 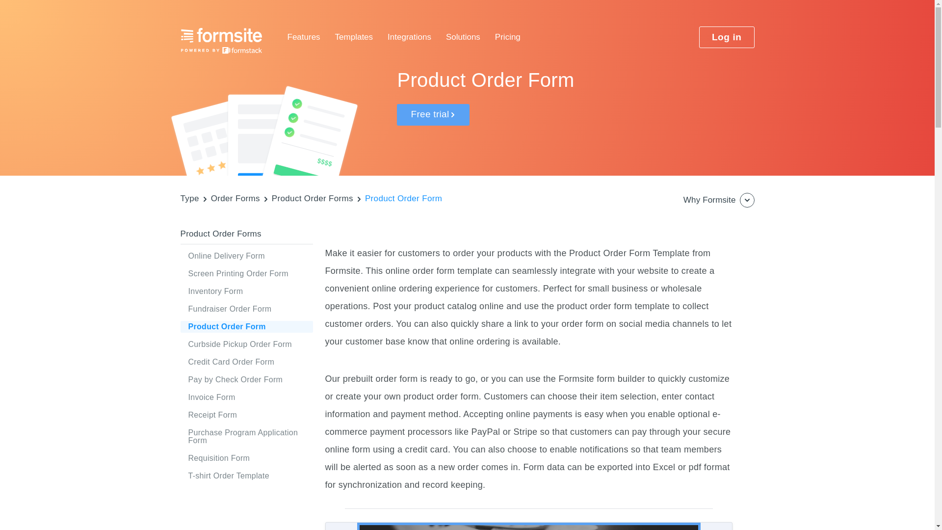 What do you see at coordinates (433, 114) in the screenshot?
I see `Free trial` at bounding box center [433, 114].